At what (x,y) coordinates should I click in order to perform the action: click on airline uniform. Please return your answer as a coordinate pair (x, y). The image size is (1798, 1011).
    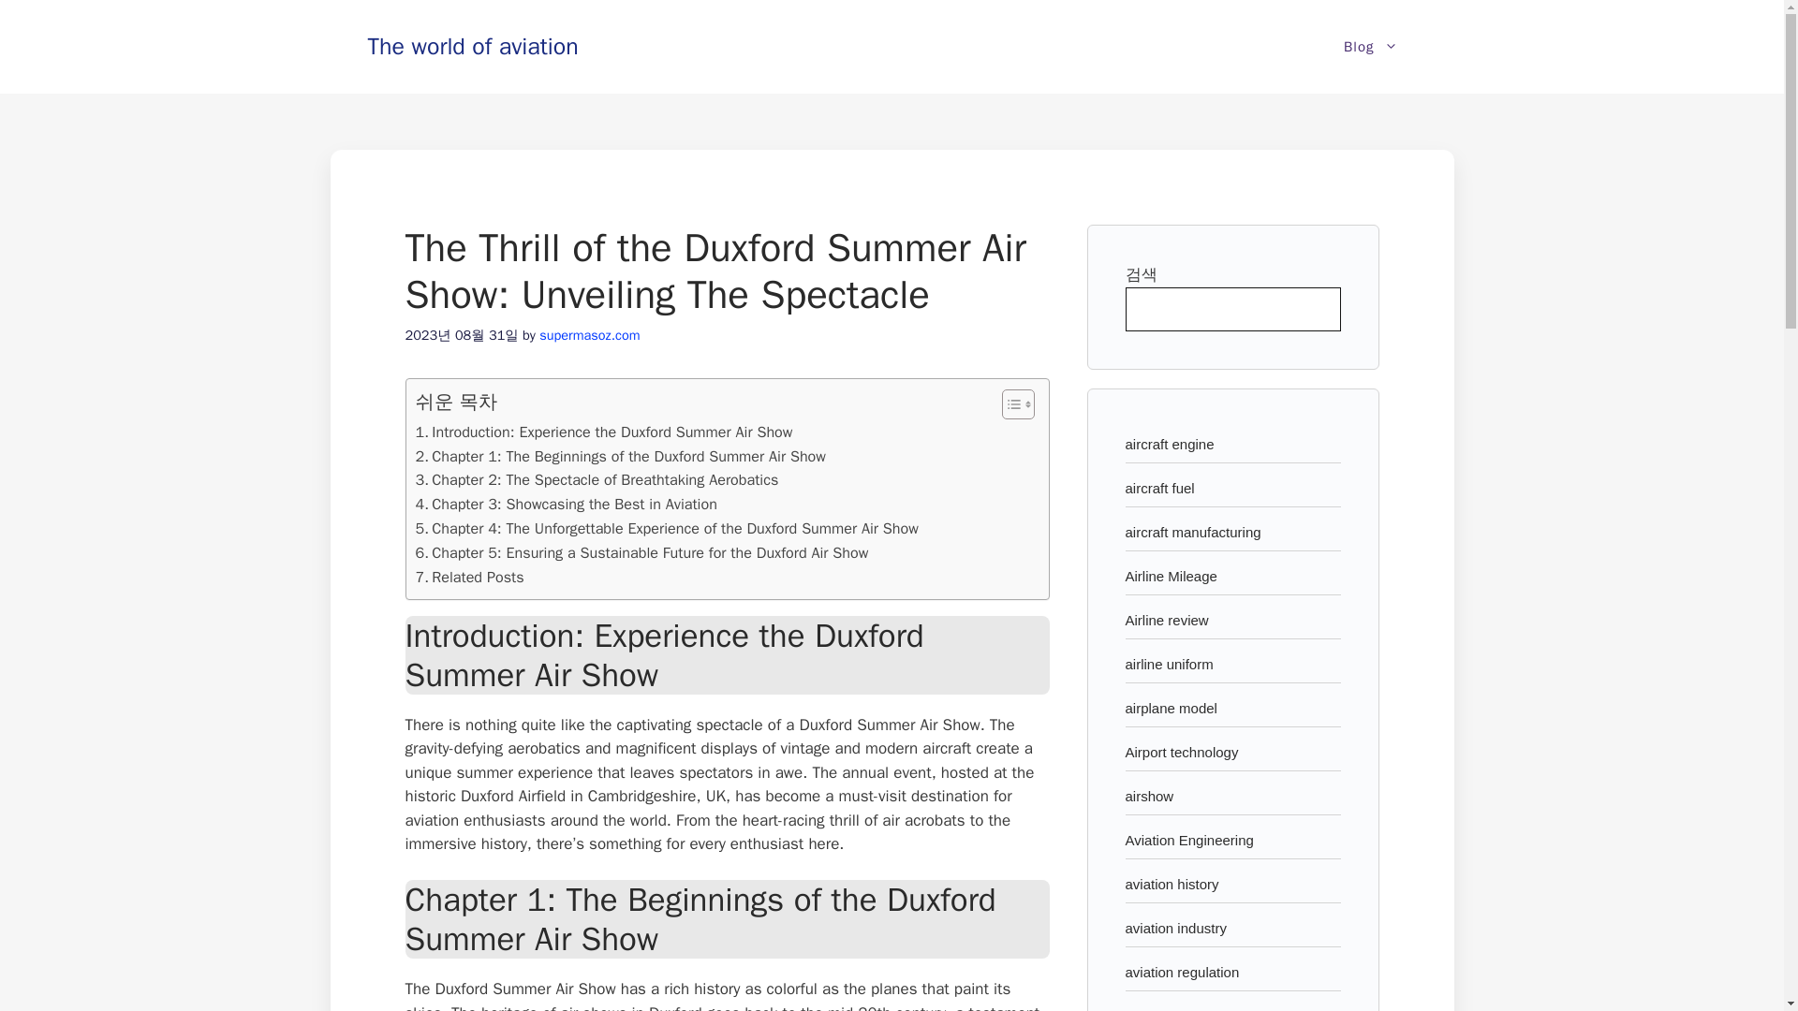
    Looking at the image, I should click on (1169, 664).